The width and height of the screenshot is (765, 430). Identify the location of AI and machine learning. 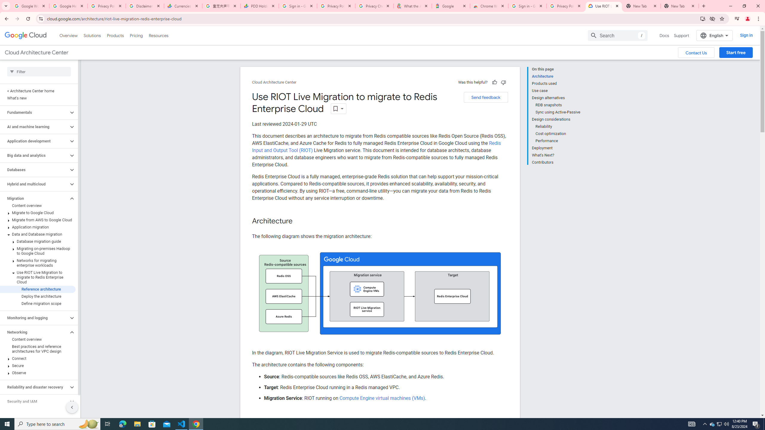
(34, 127).